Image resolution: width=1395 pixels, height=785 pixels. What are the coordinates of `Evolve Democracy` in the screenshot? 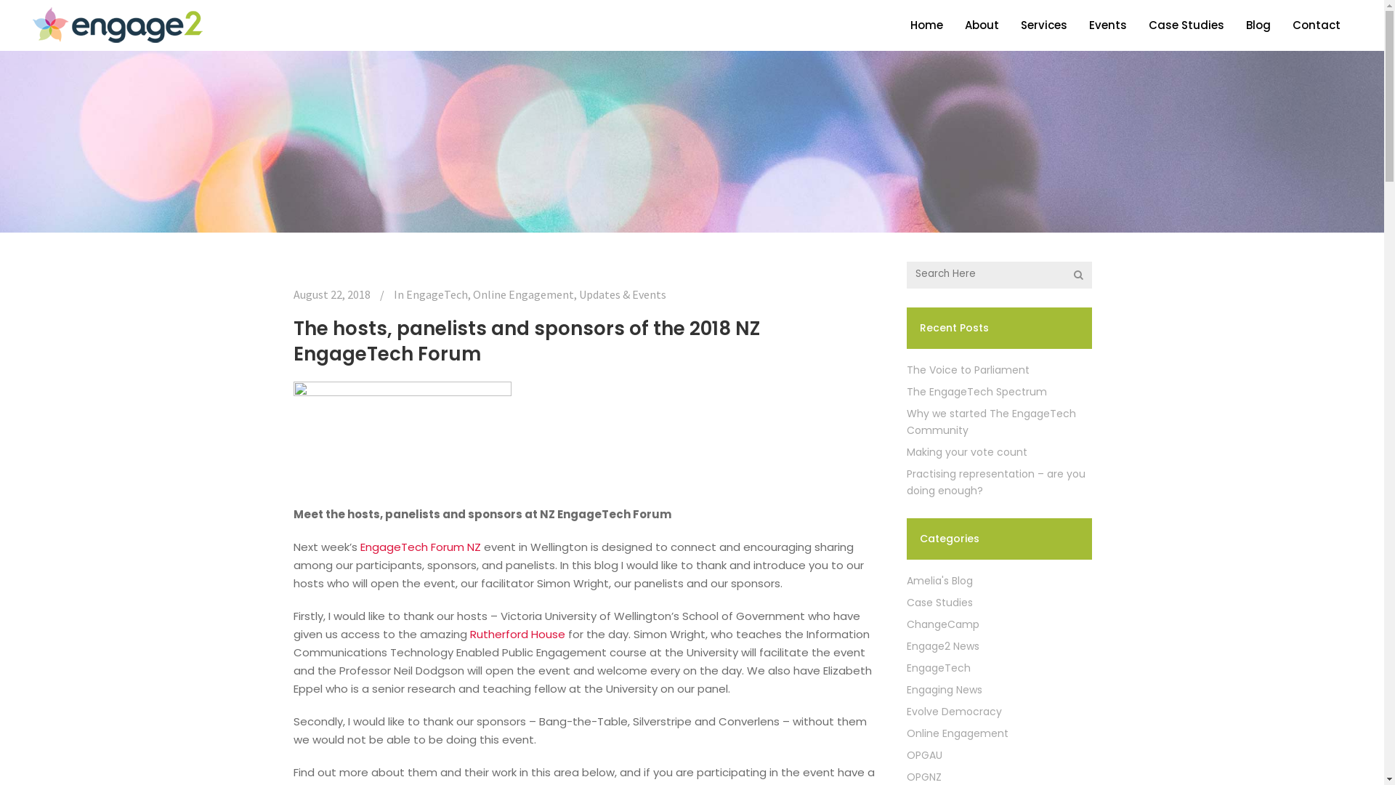 It's located at (955, 712).